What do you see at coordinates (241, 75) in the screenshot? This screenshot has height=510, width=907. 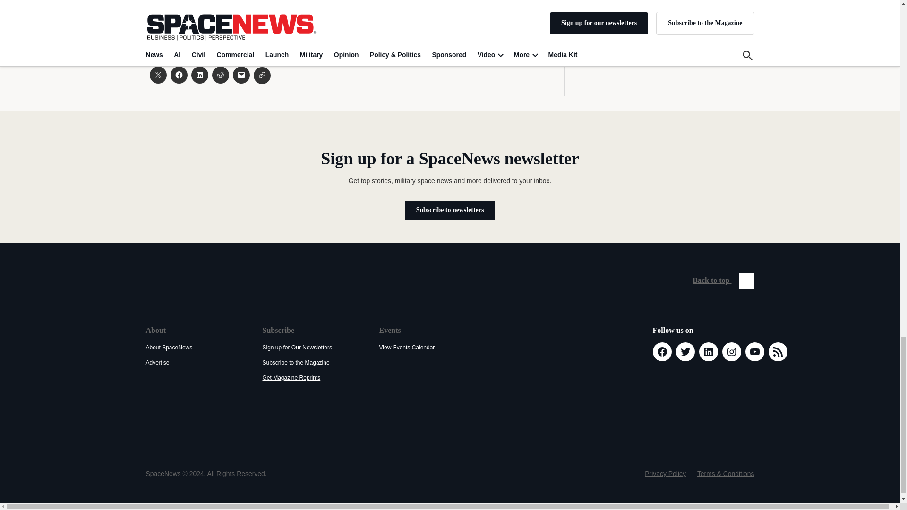 I see `Click to email a link to a friend` at bounding box center [241, 75].